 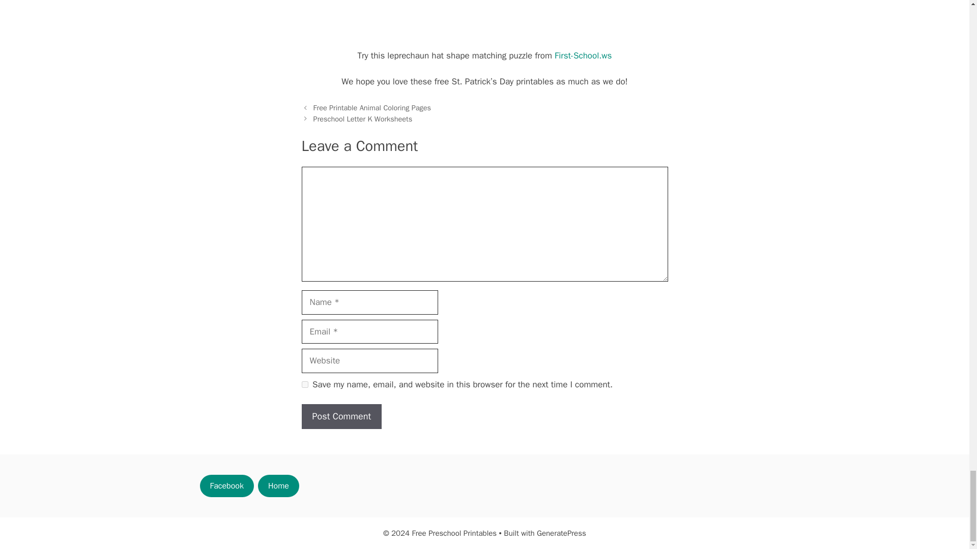 What do you see at coordinates (561, 533) in the screenshot?
I see `GeneratePress` at bounding box center [561, 533].